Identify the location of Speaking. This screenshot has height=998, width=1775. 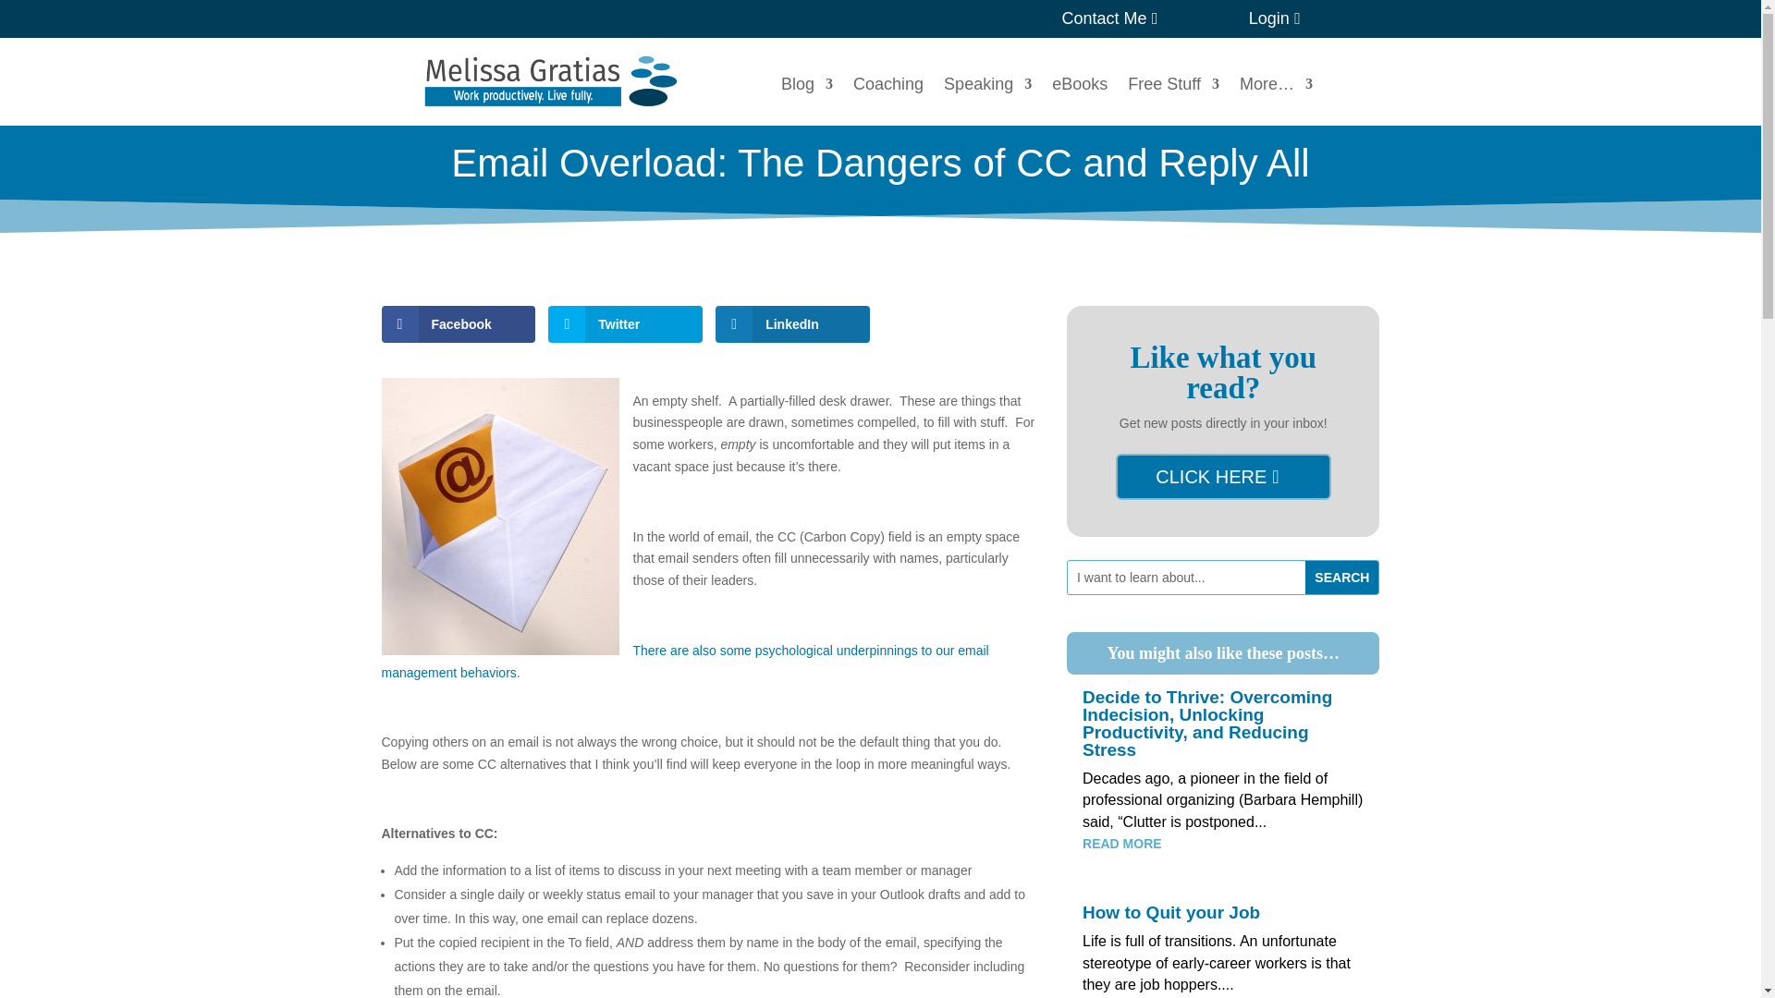
(987, 87).